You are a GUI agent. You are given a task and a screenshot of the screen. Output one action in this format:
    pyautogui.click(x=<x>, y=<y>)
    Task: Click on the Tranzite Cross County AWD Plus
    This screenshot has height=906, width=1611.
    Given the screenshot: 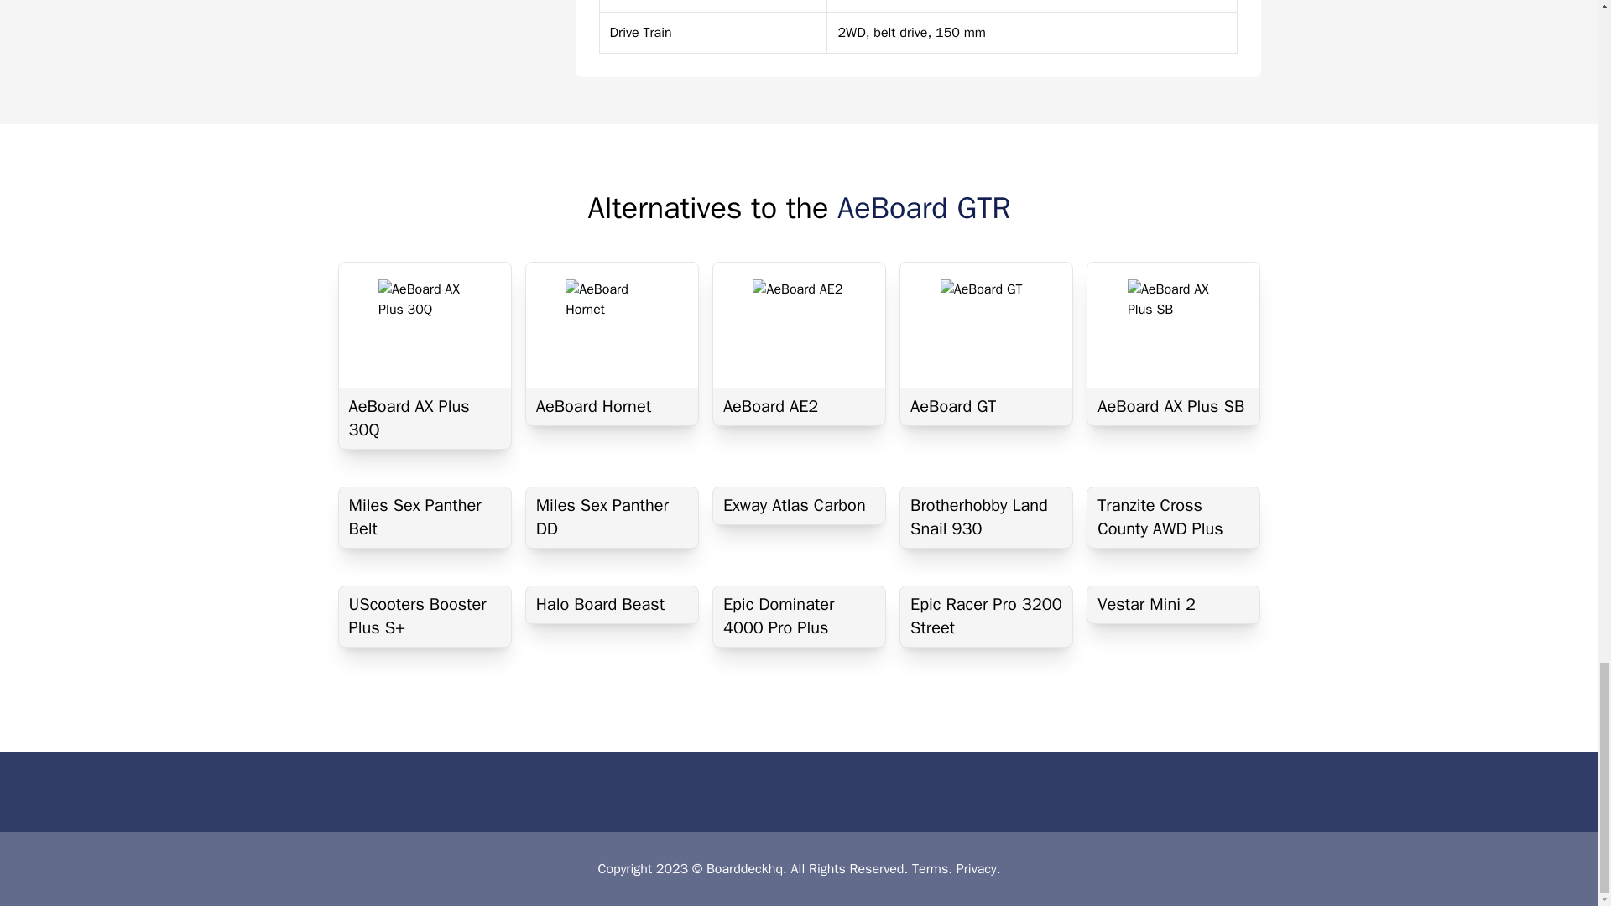 What is the action you would take?
    pyautogui.click(x=1173, y=518)
    